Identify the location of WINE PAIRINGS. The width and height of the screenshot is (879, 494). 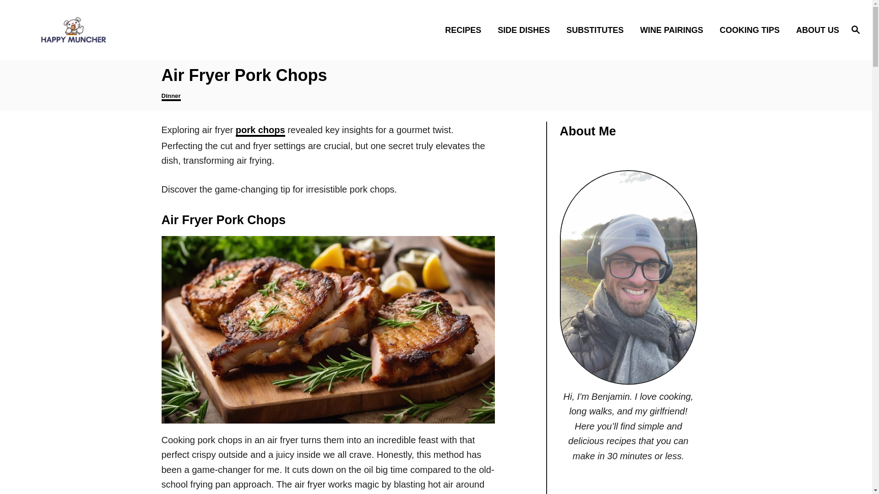
(674, 29).